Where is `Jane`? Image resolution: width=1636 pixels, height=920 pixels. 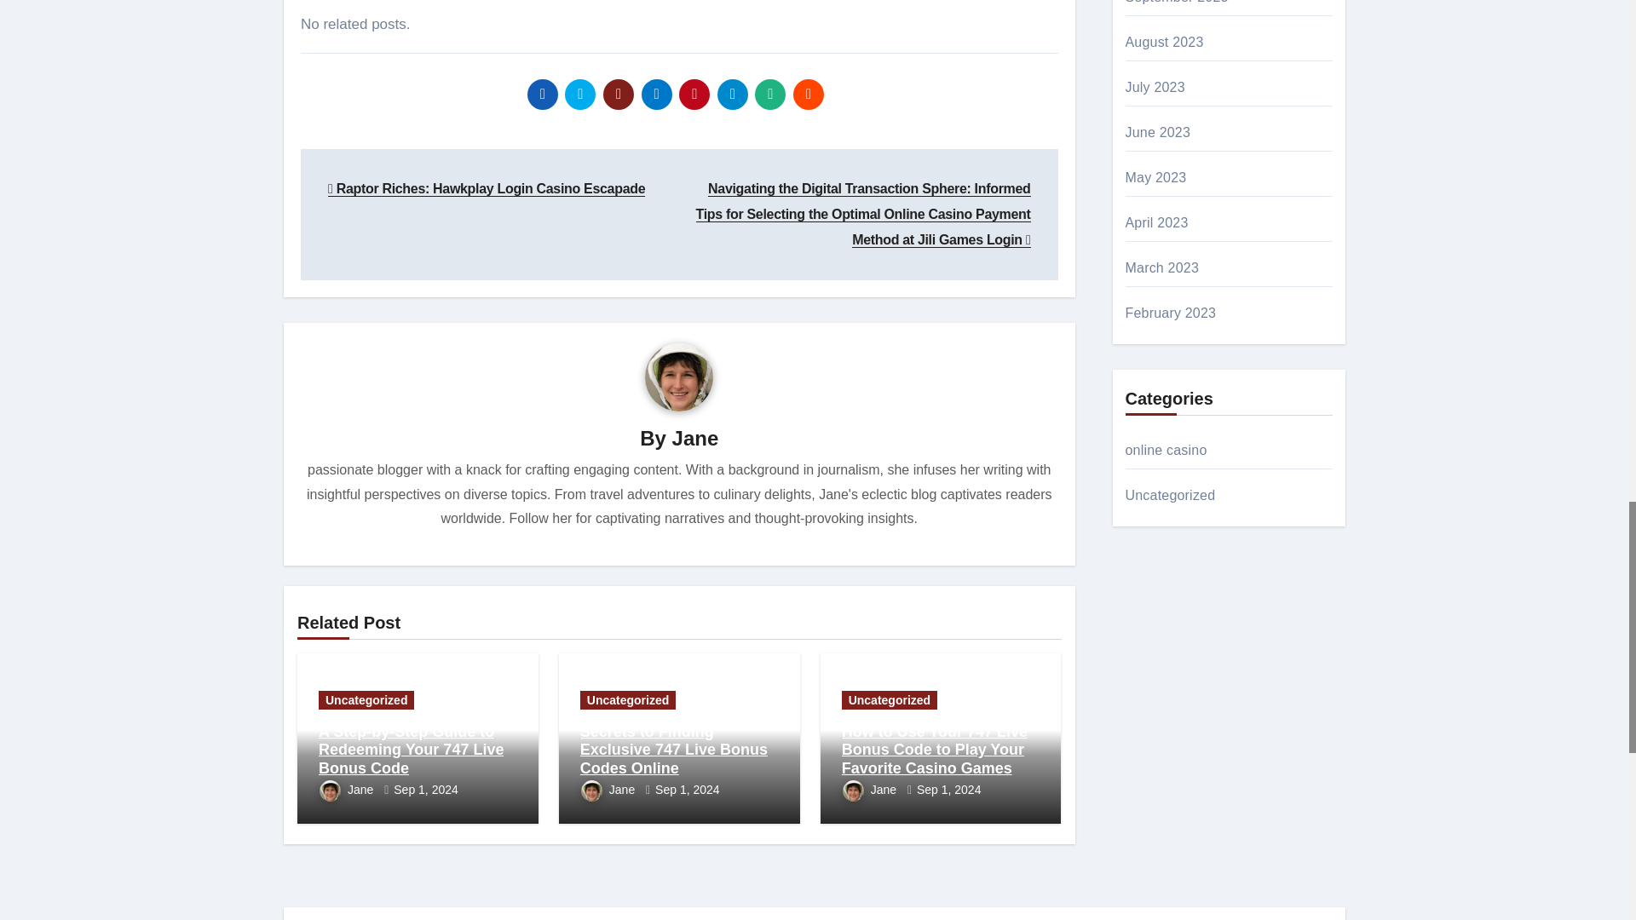 Jane is located at coordinates (348, 790).